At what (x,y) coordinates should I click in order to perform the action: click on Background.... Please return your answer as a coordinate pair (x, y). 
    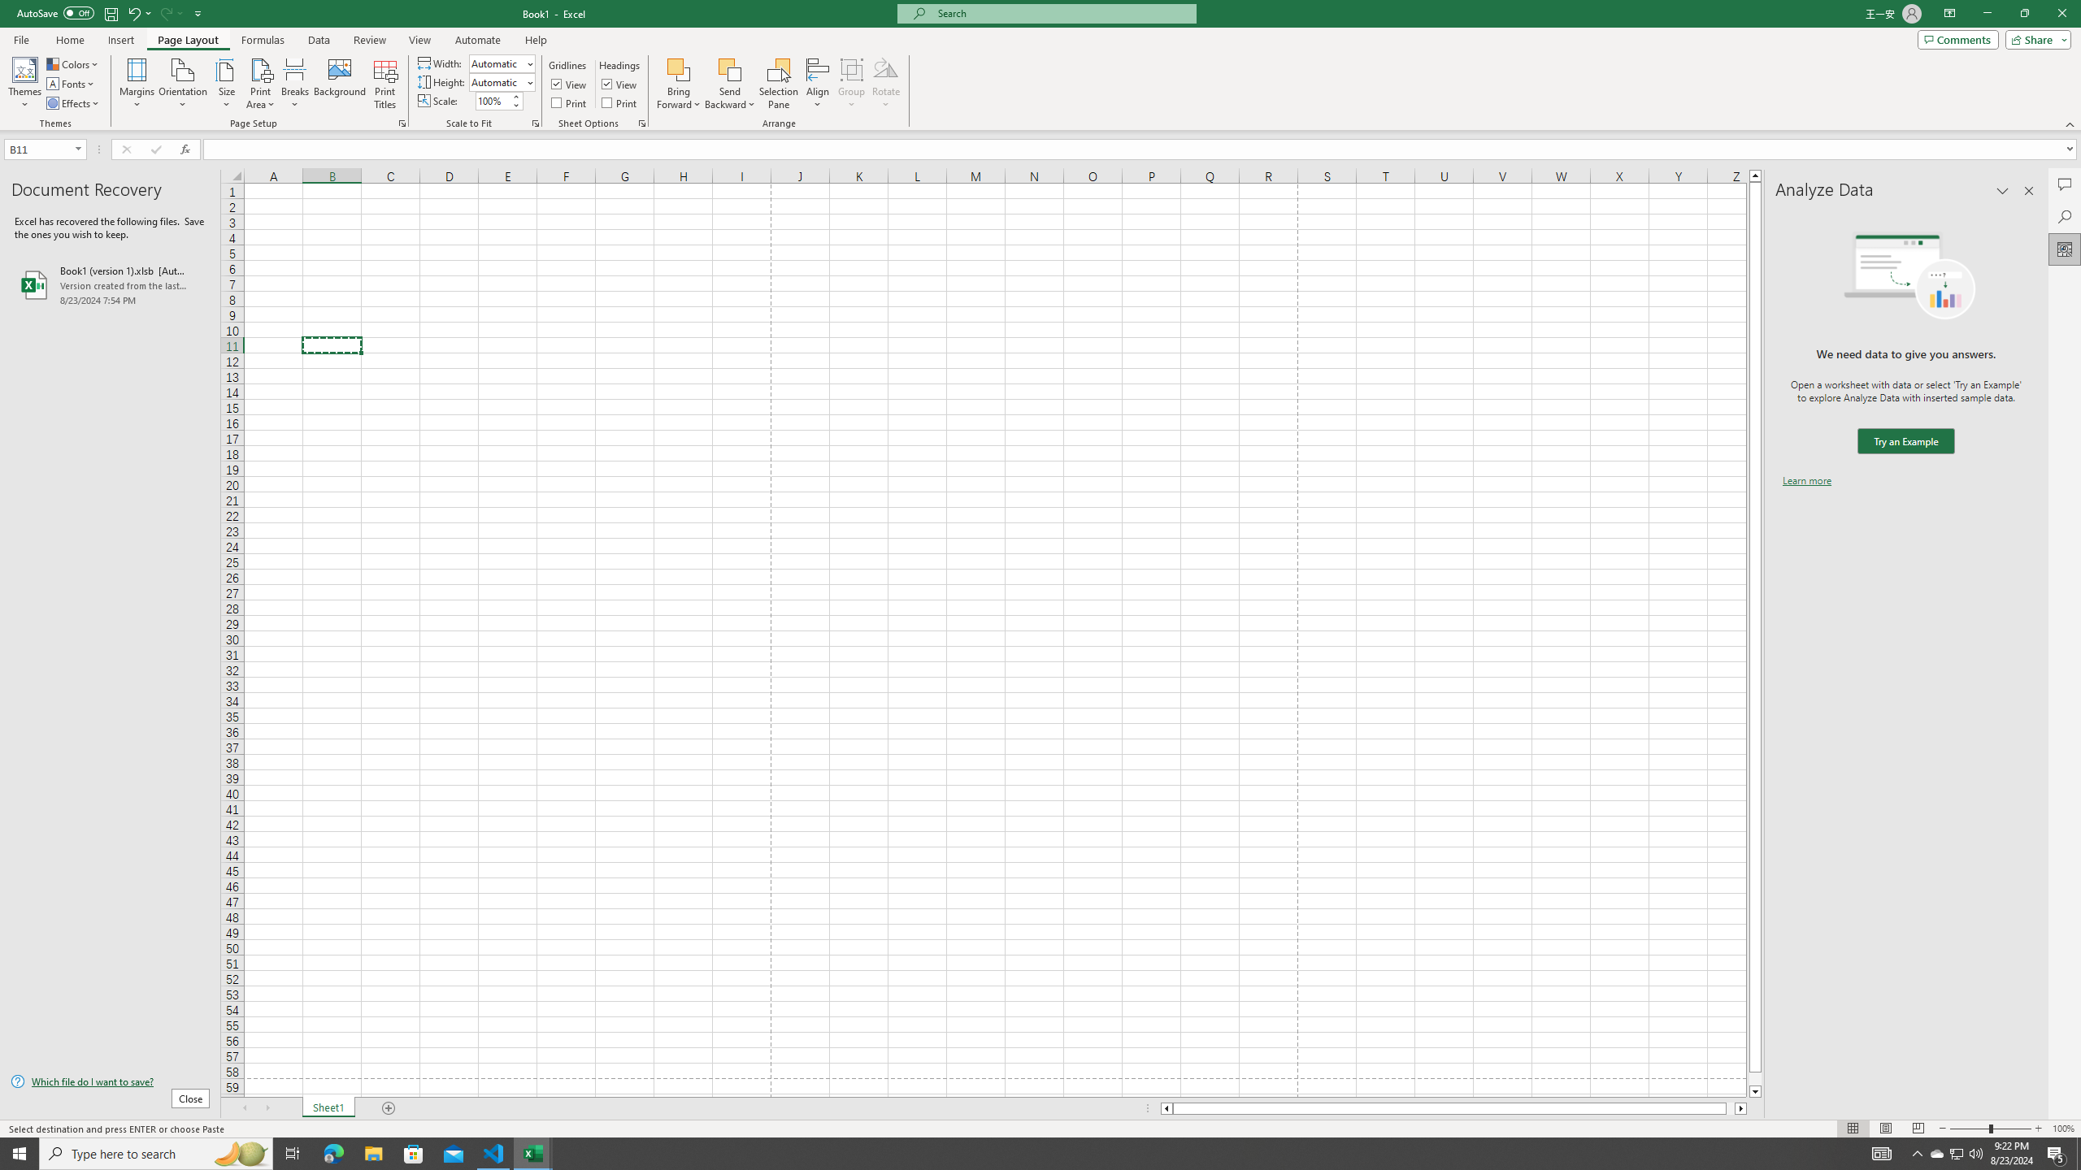
    Looking at the image, I should click on (340, 84).